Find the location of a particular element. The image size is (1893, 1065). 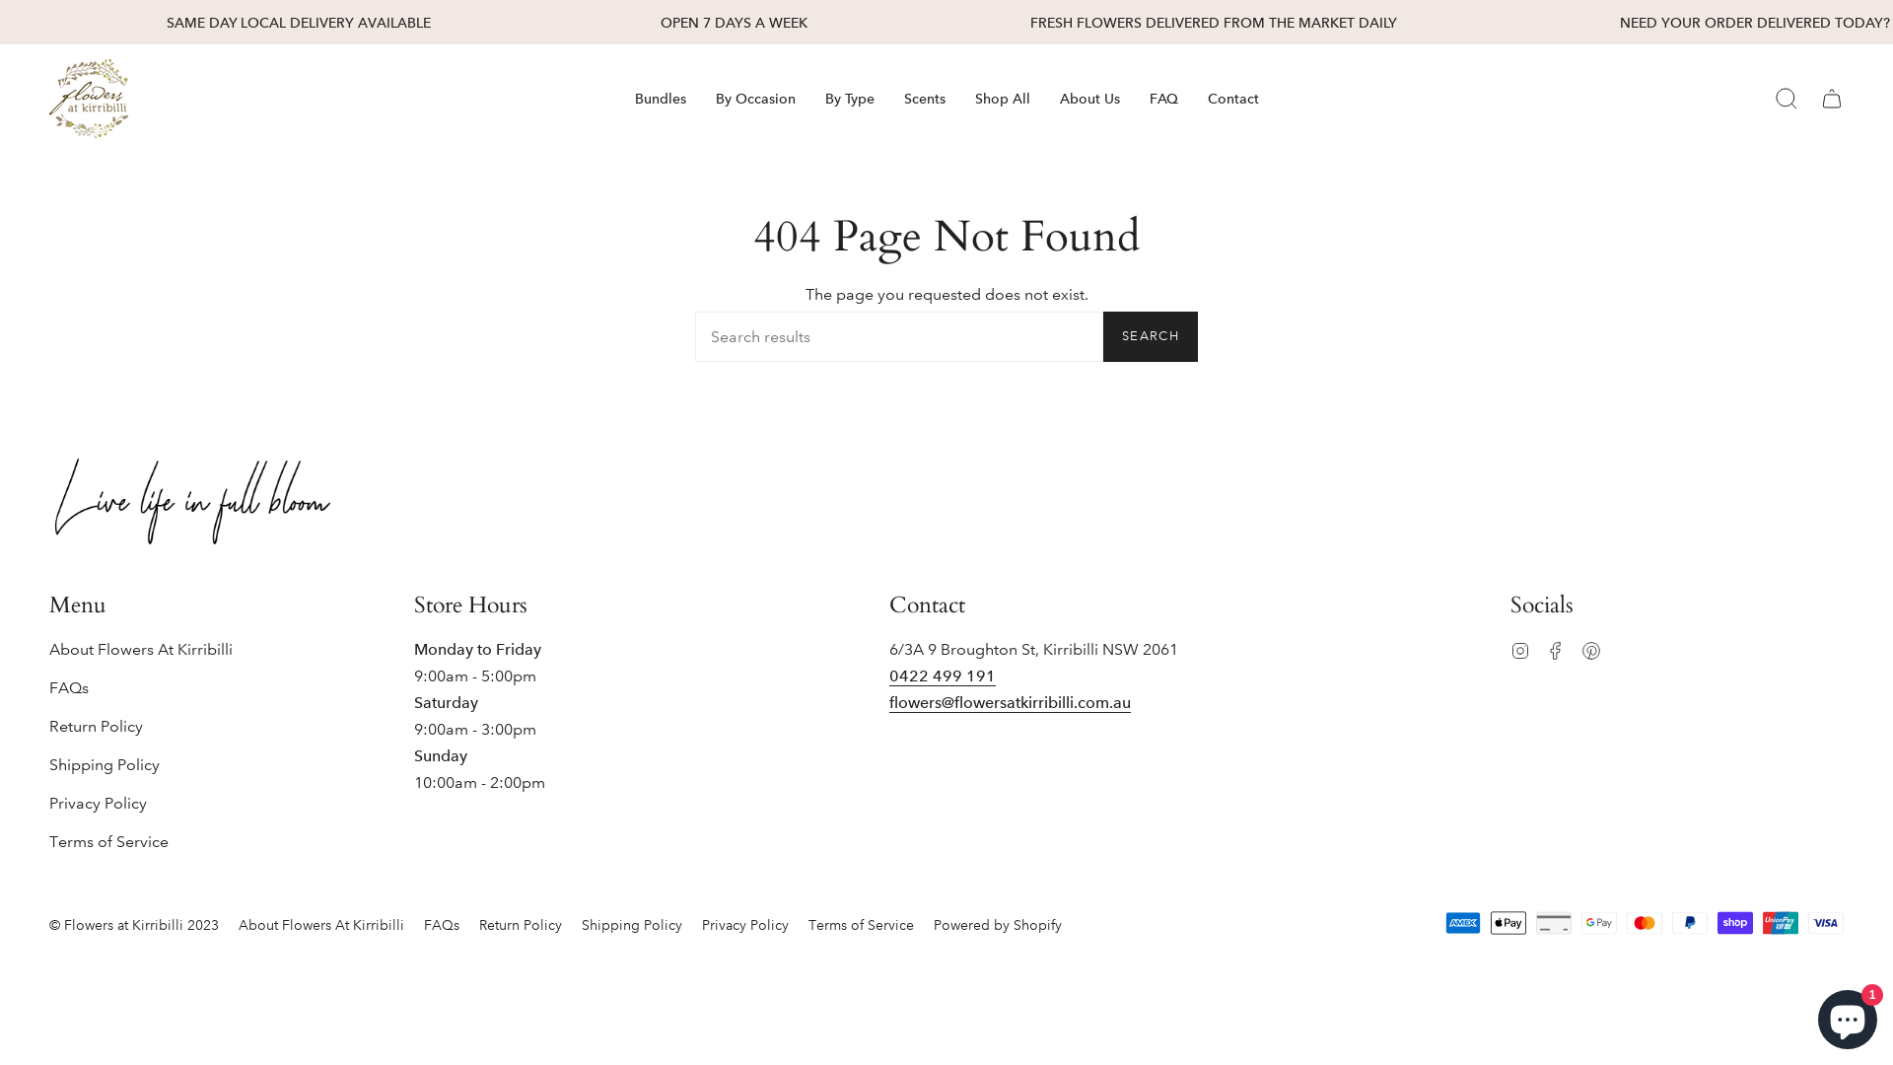

FAQ is located at coordinates (1163, 99).